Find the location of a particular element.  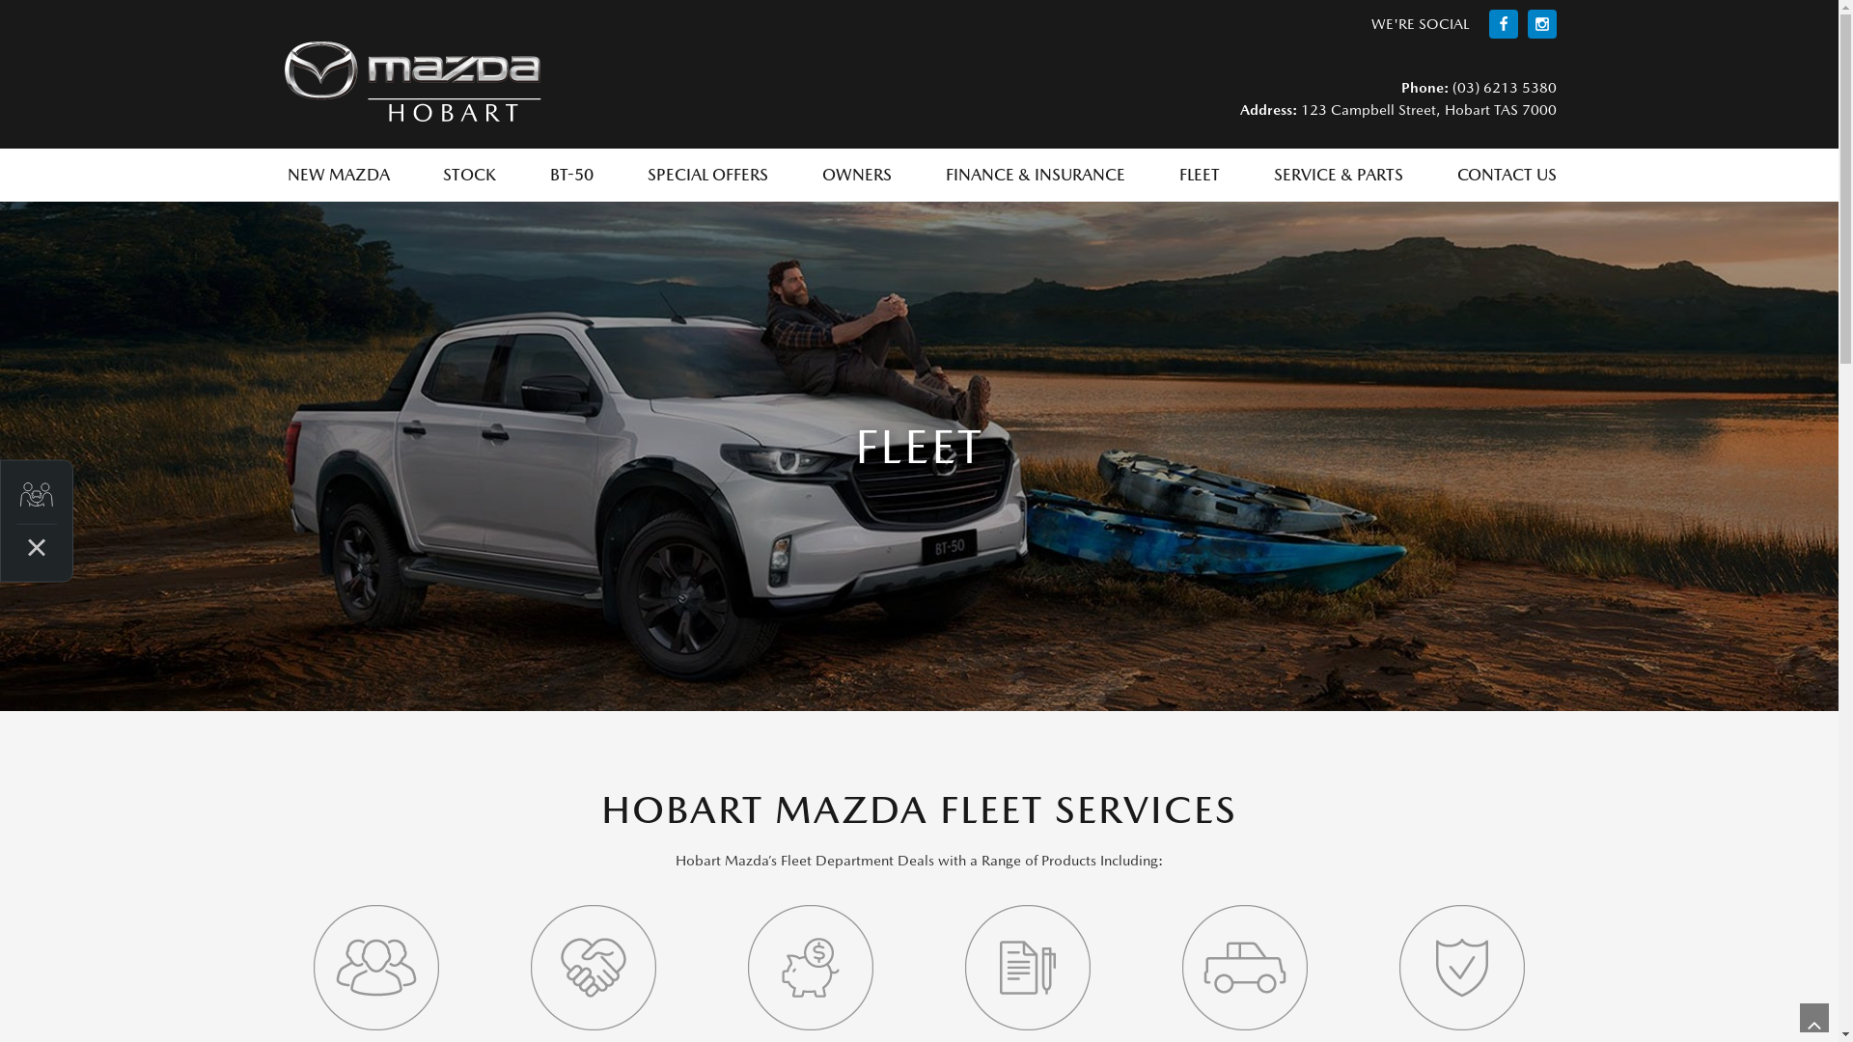

STOCK is located at coordinates (469, 176).